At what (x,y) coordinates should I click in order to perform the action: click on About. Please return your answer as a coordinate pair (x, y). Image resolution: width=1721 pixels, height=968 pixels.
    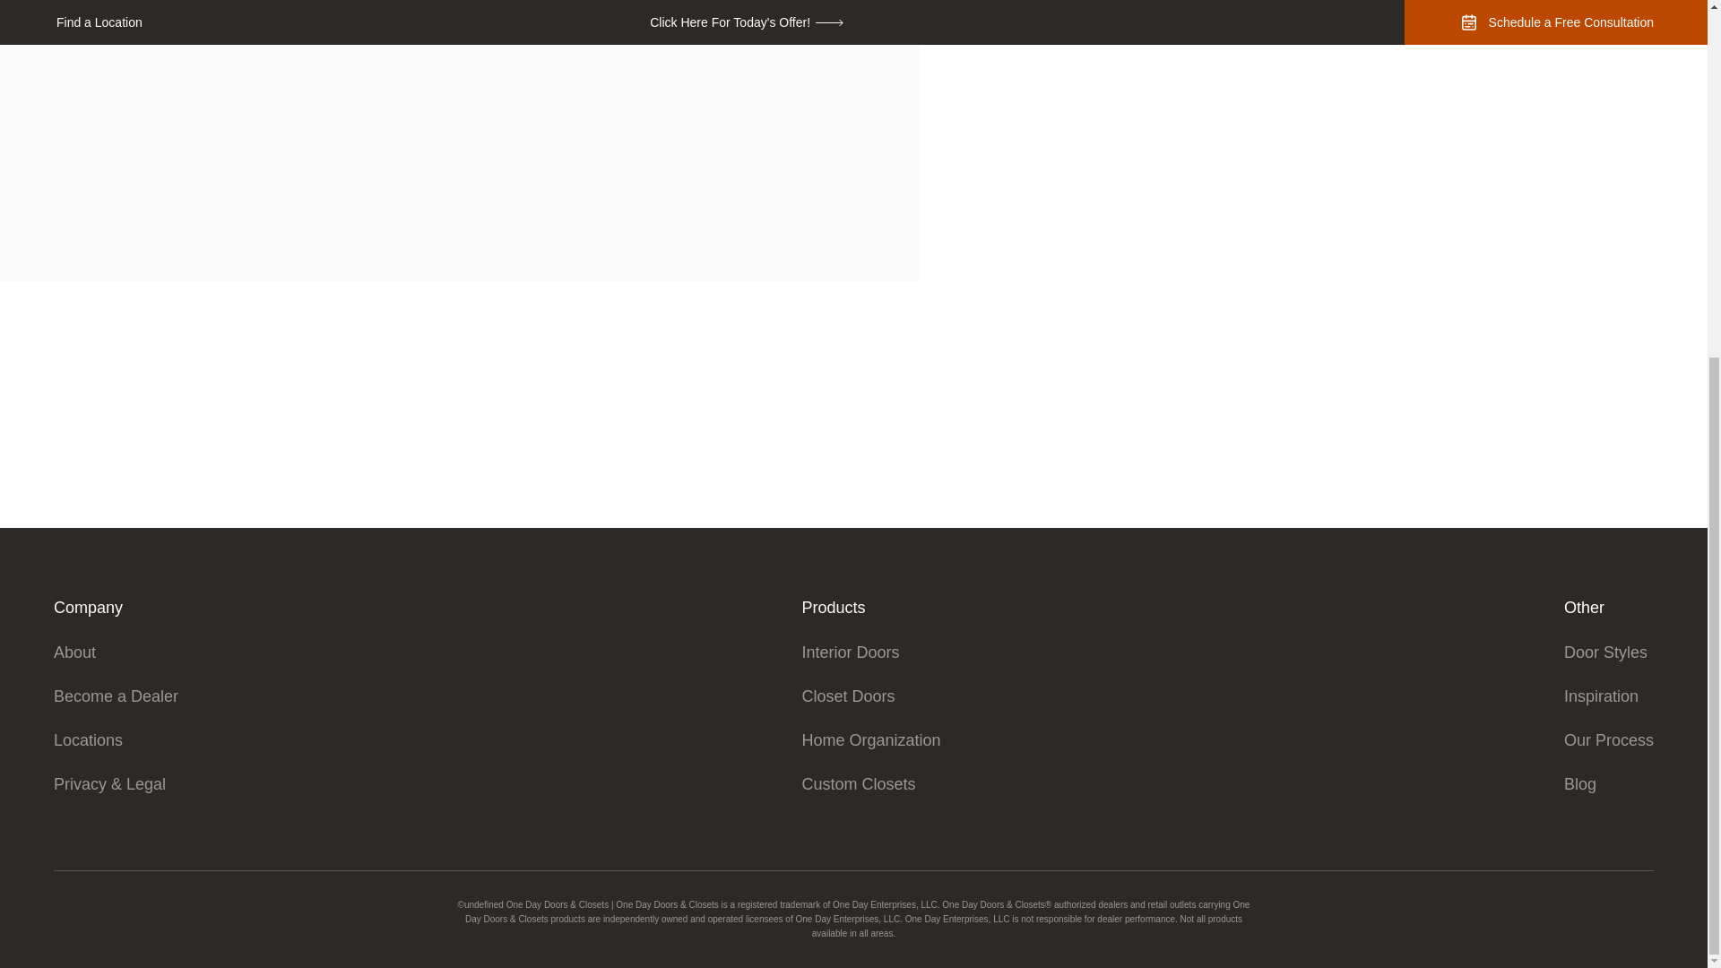
    Looking at the image, I should click on (116, 653).